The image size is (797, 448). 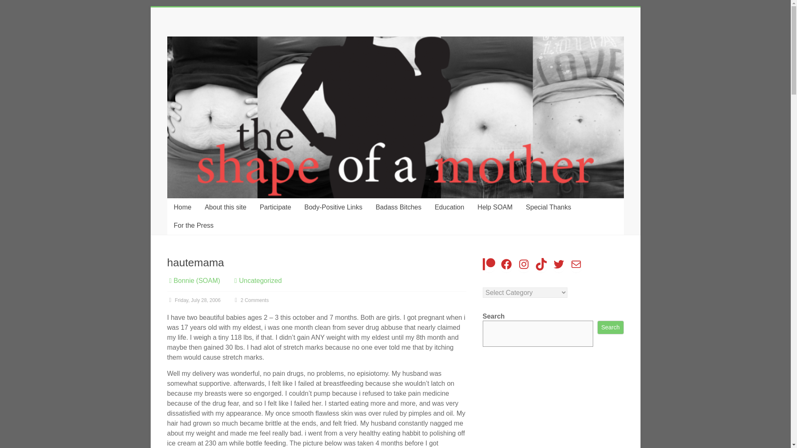 I want to click on Body-Positive Links, so click(x=333, y=207).